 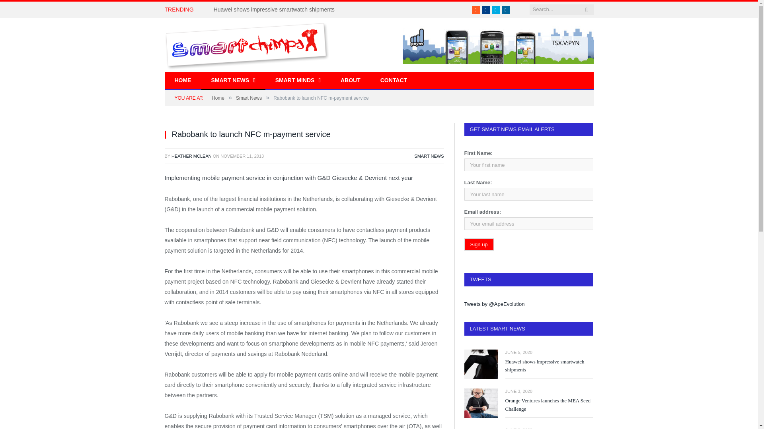 I want to click on RSS, so click(x=476, y=10).